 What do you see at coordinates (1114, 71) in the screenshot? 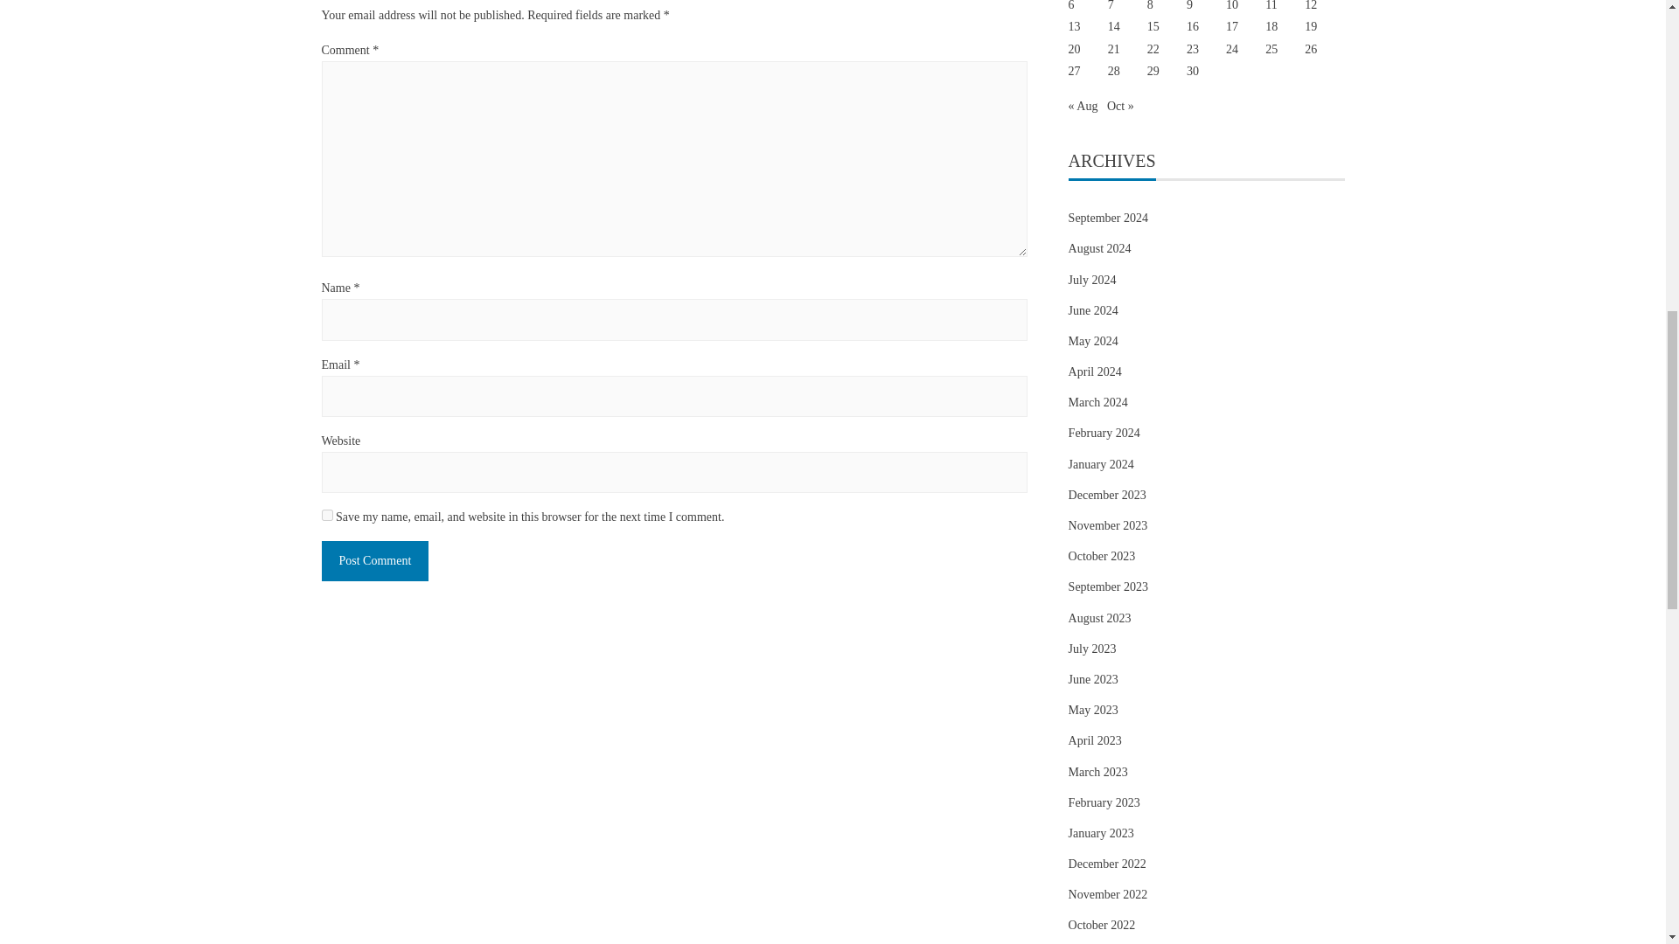
I see `28` at bounding box center [1114, 71].